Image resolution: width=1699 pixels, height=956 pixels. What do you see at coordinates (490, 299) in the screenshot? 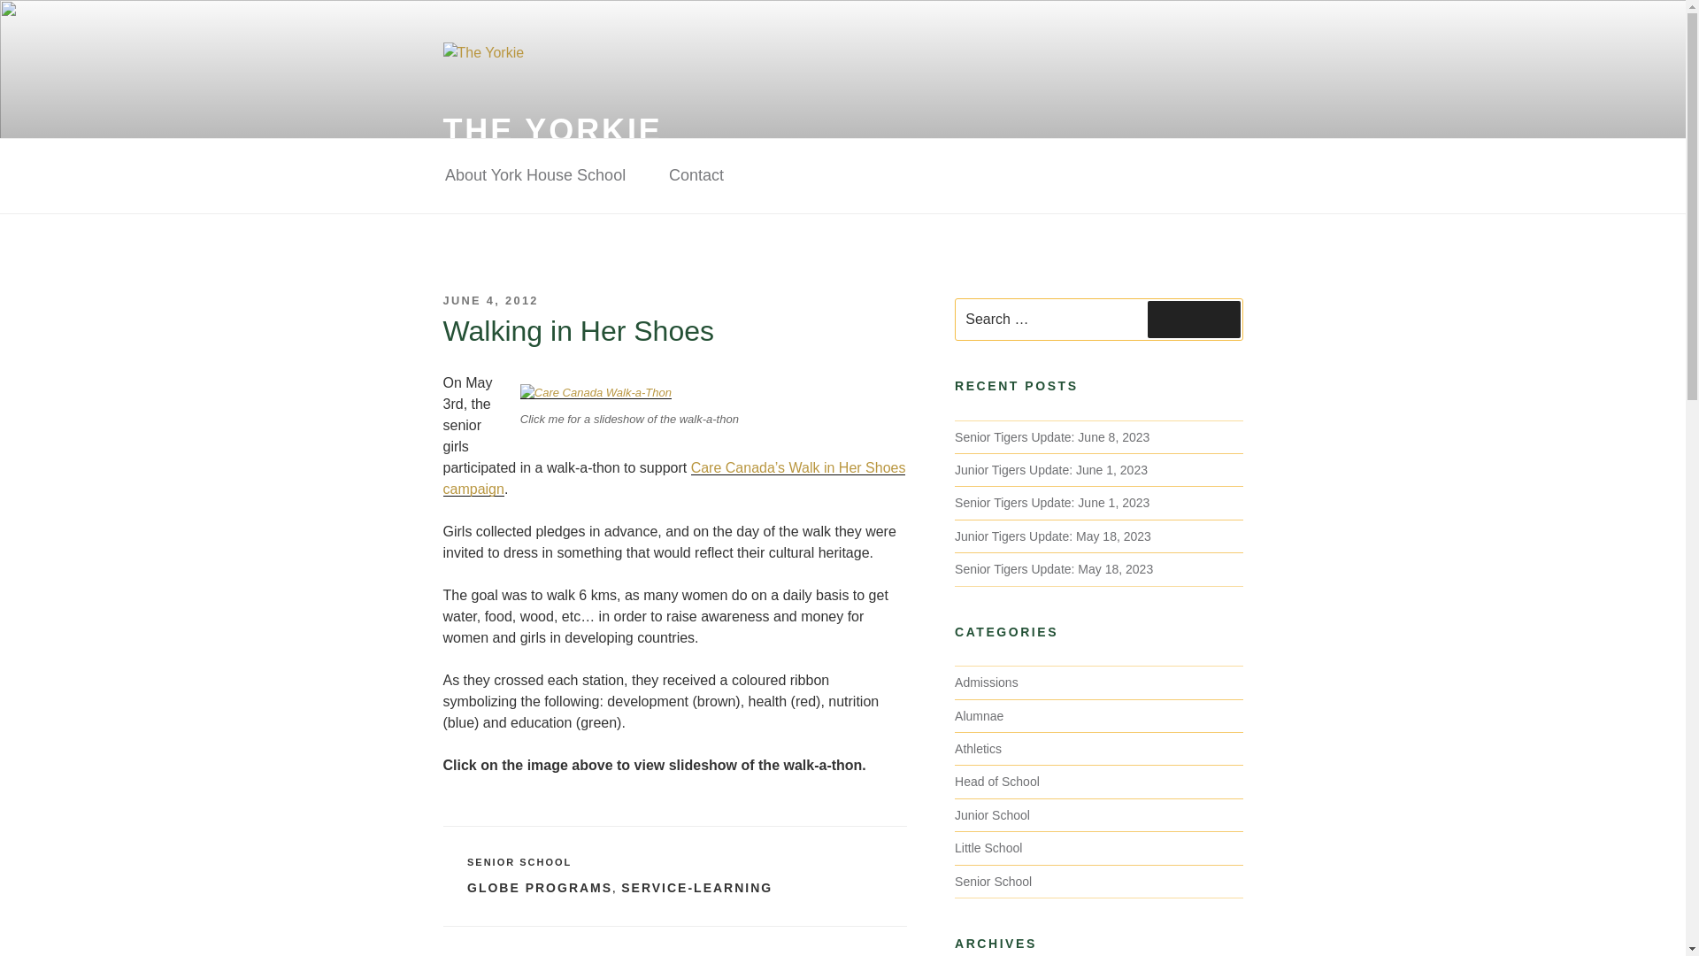
I see `JUNE 4, 2012` at bounding box center [490, 299].